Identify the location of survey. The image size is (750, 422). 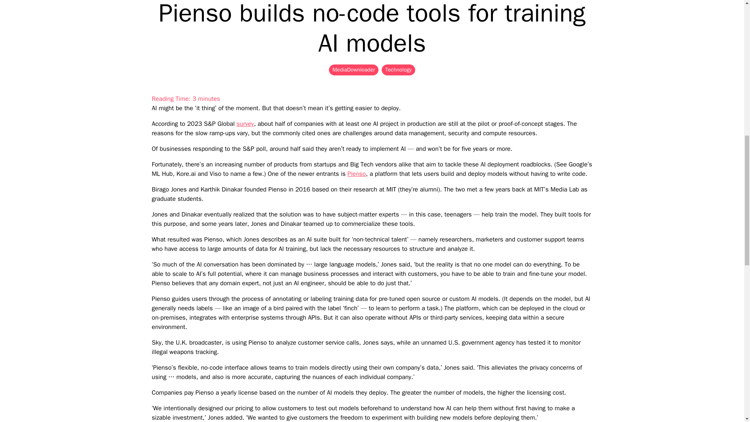
(245, 123).